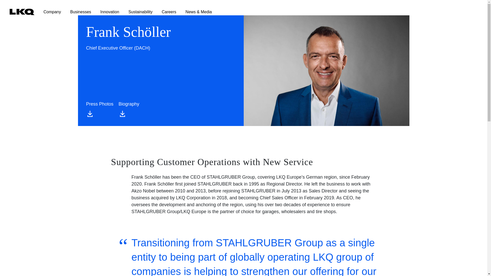  What do you see at coordinates (76, 9) in the screenshot?
I see `Parent menu Businesses` at bounding box center [76, 9].